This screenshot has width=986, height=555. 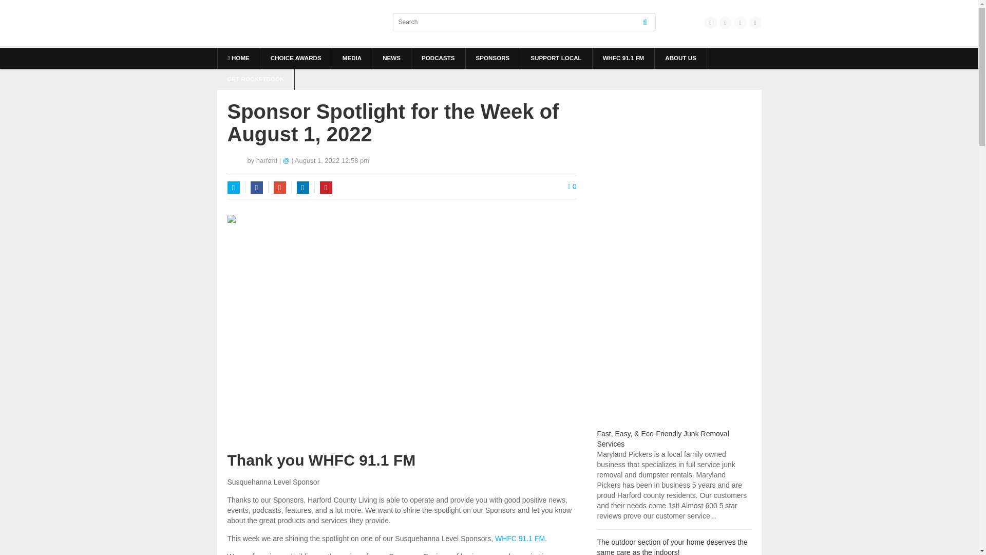 I want to click on Twitter, so click(x=233, y=187).